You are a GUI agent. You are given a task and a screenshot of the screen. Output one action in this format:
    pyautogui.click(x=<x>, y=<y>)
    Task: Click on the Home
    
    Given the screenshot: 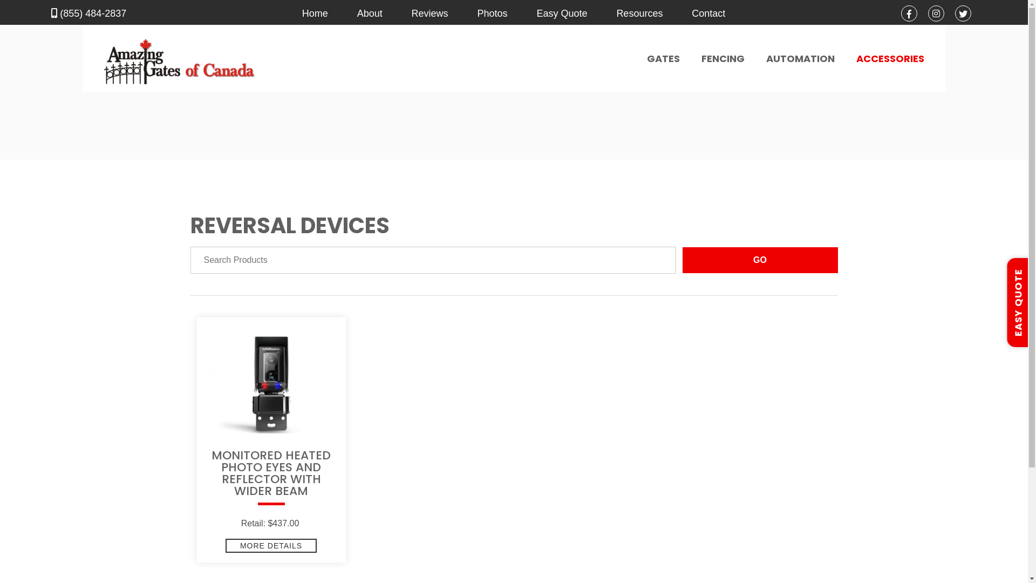 What is the action you would take?
    pyautogui.click(x=315, y=13)
    